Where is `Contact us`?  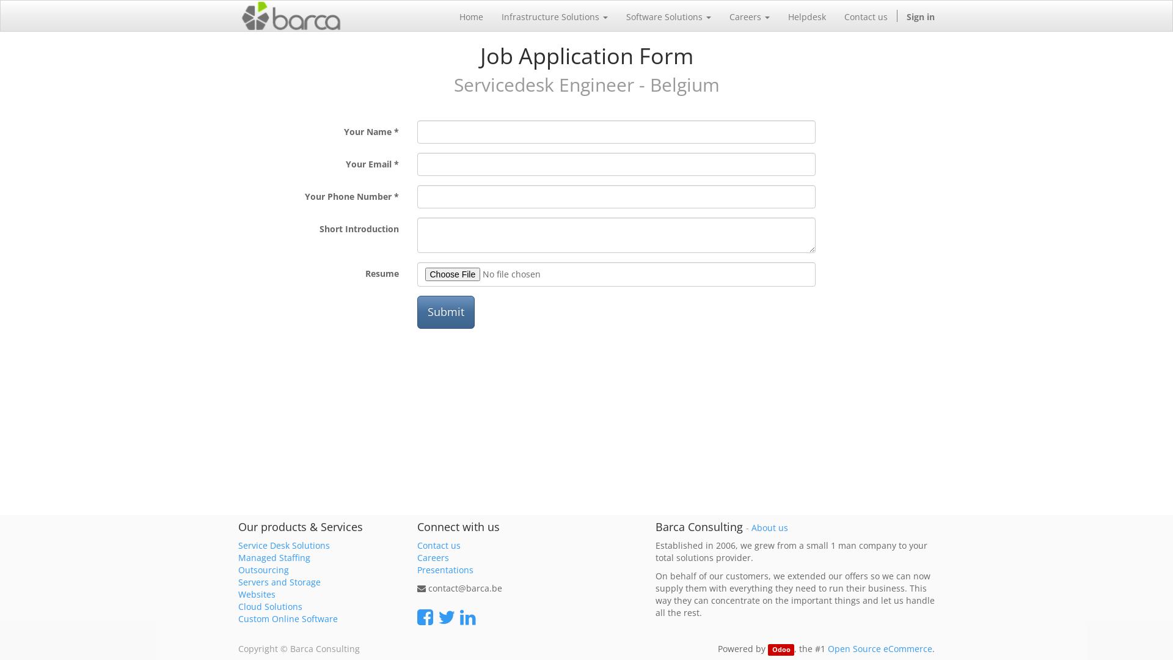 Contact us is located at coordinates (439, 545).